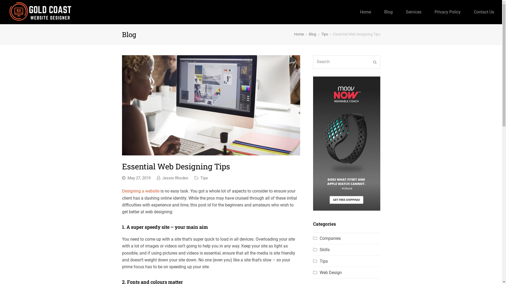  What do you see at coordinates (375, 62) in the screenshot?
I see `Submit` at bounding box center [375, 62].